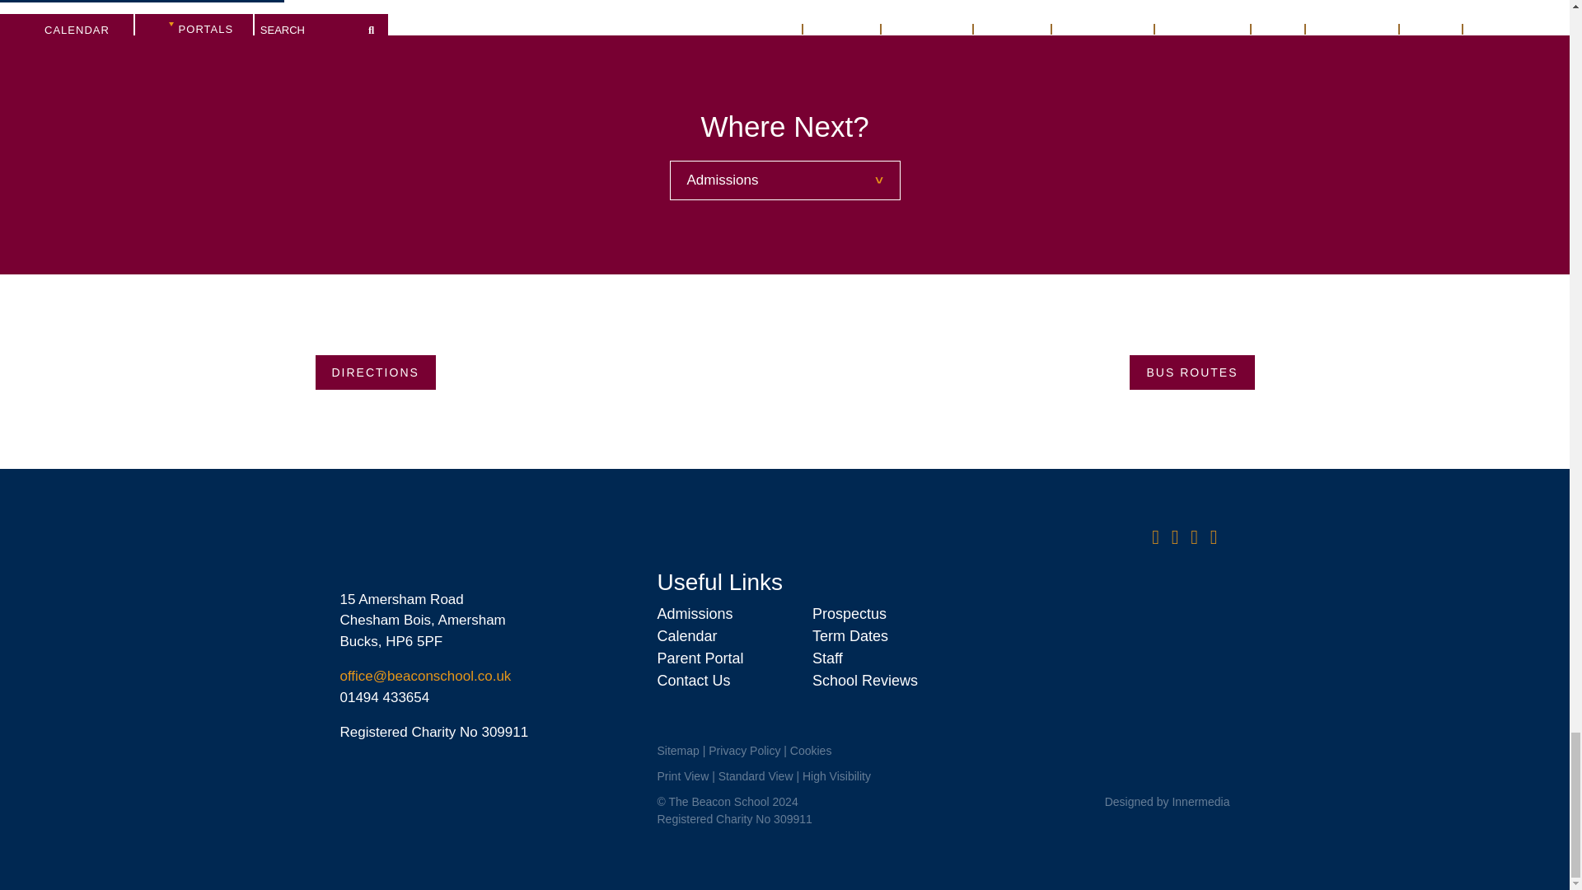 Image resolution: width=1582 pixels, height=890 pixels. Describe the element at coordinates (836, 776) in the screenshot. I see `Switch to High Visibility` at that location.